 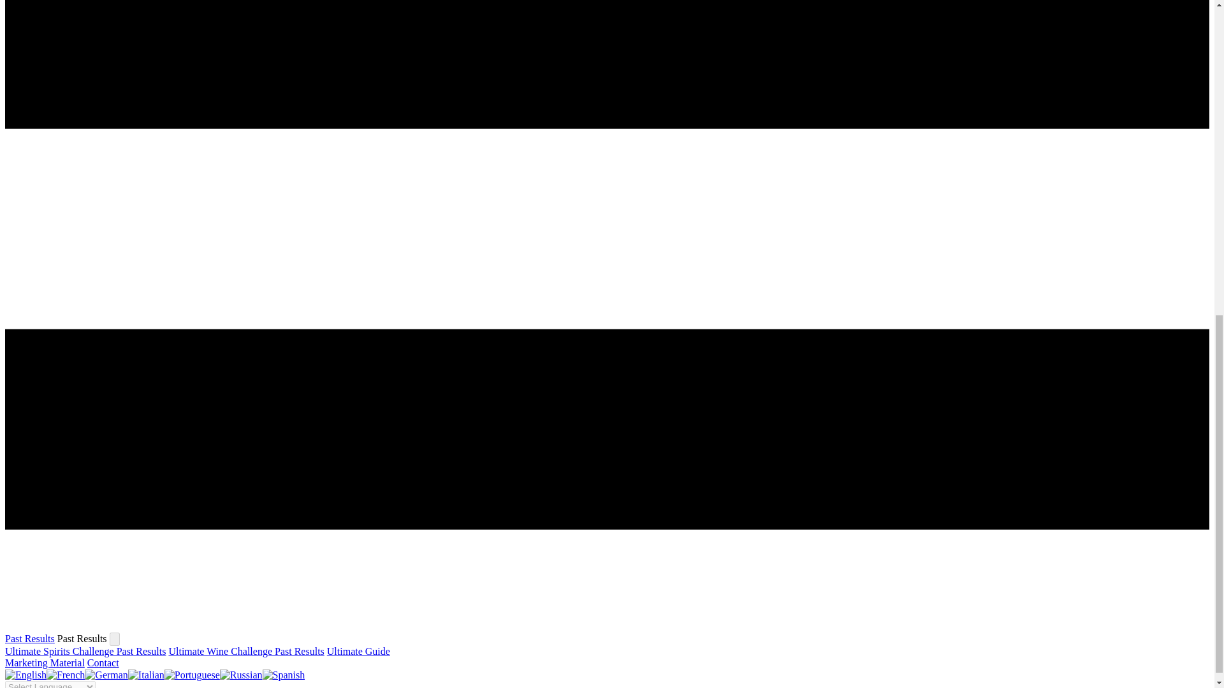 I want to click on Ultimate Spirits Challenge Past Results, so click(x=85, y=651).